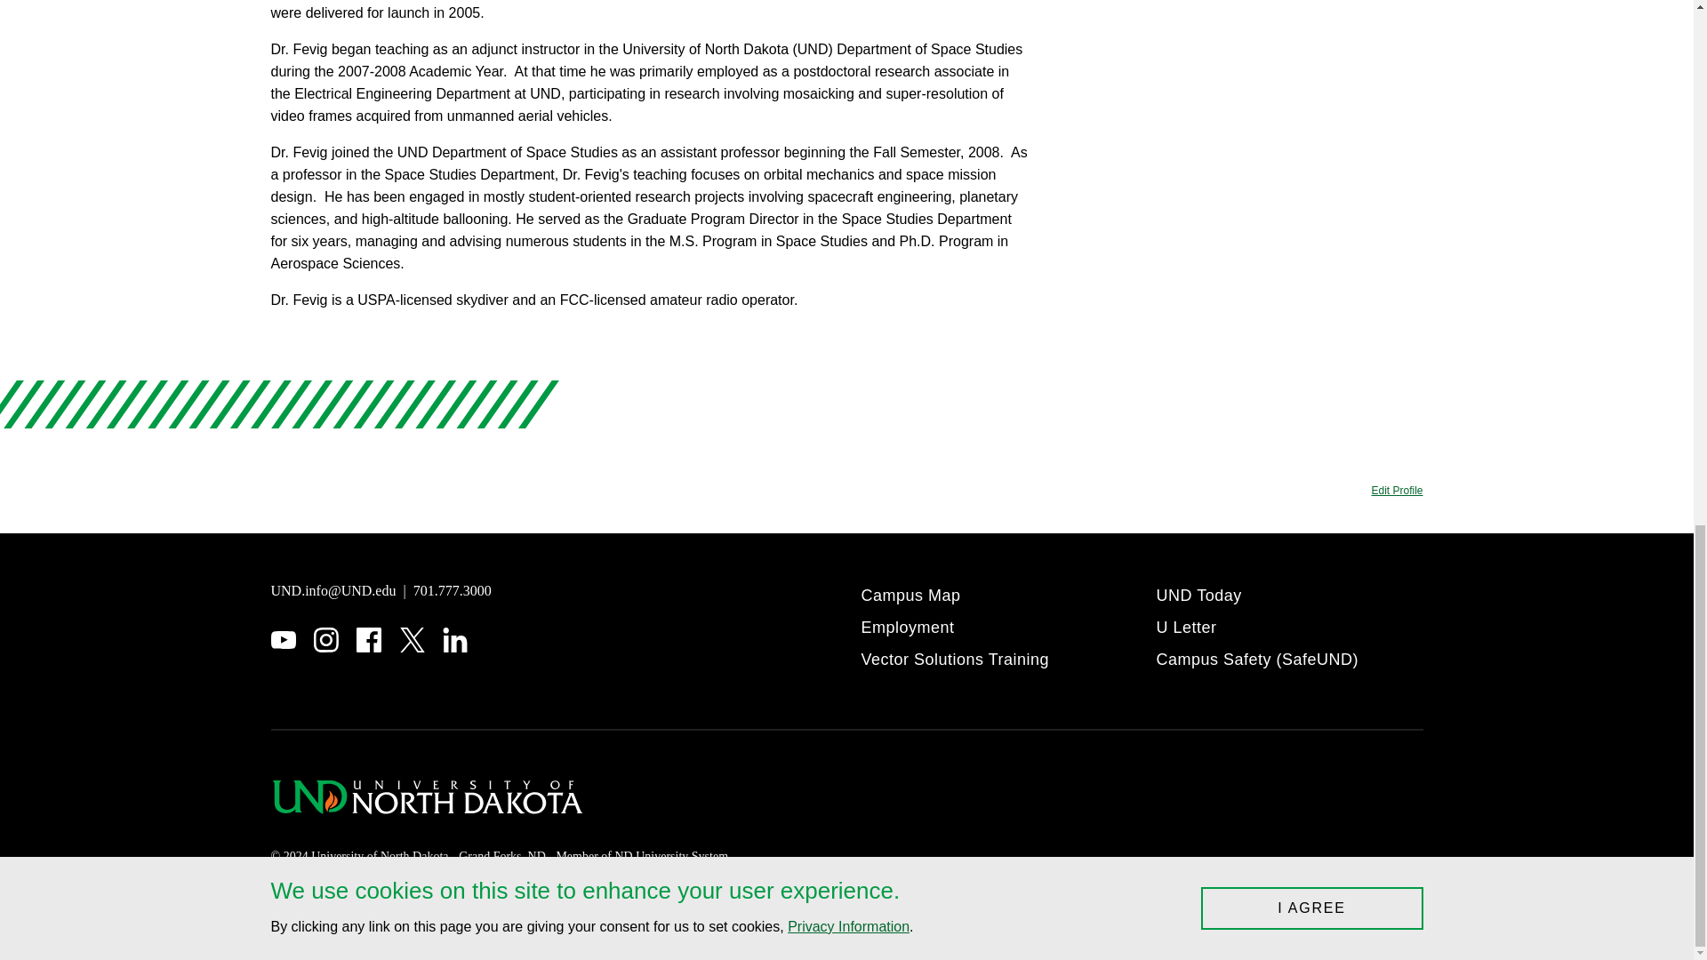 Image resolution: width=1707 pixels, height=960 pixels. I want to click on Instagram, so click(325, 640).